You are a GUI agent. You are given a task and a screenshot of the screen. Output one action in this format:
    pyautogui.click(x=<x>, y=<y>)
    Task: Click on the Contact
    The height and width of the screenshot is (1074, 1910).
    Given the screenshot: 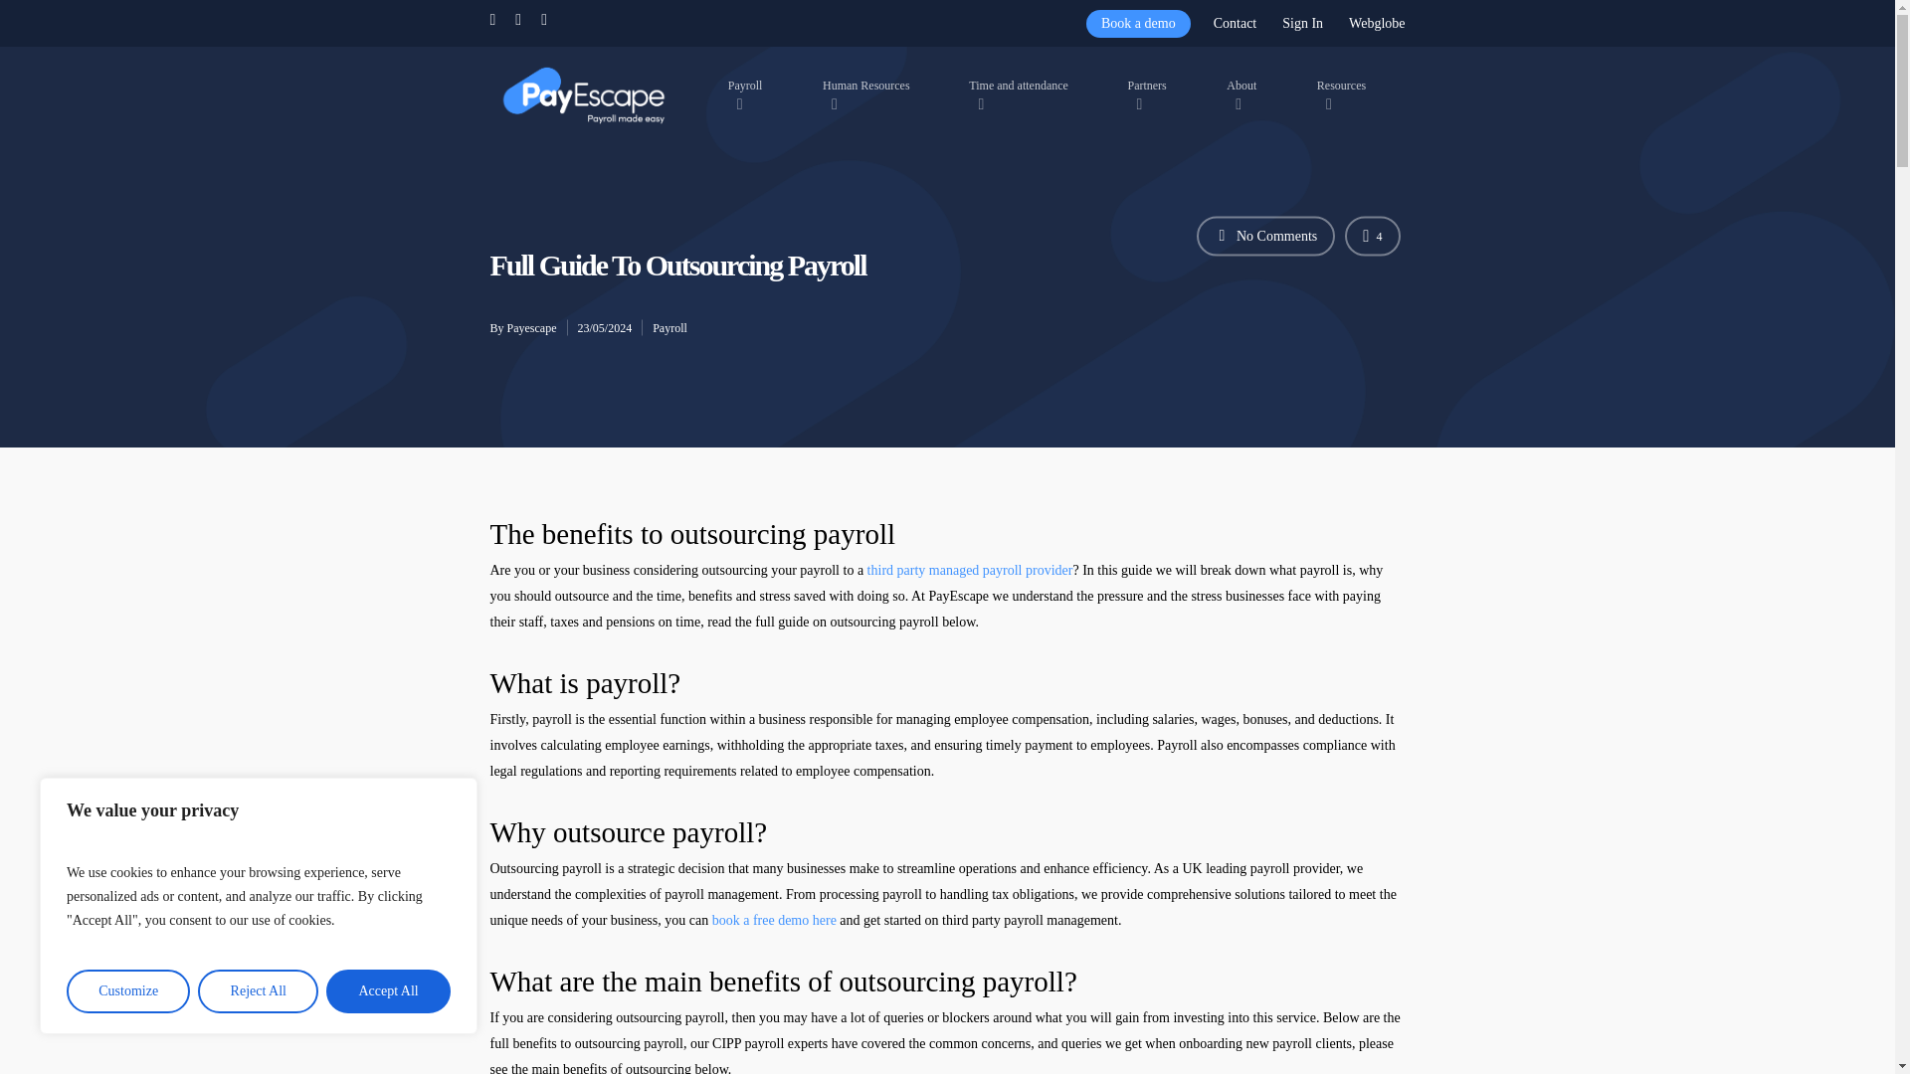 What is the action you would take?
    pyautogui.click(x=1236, y=23)
    